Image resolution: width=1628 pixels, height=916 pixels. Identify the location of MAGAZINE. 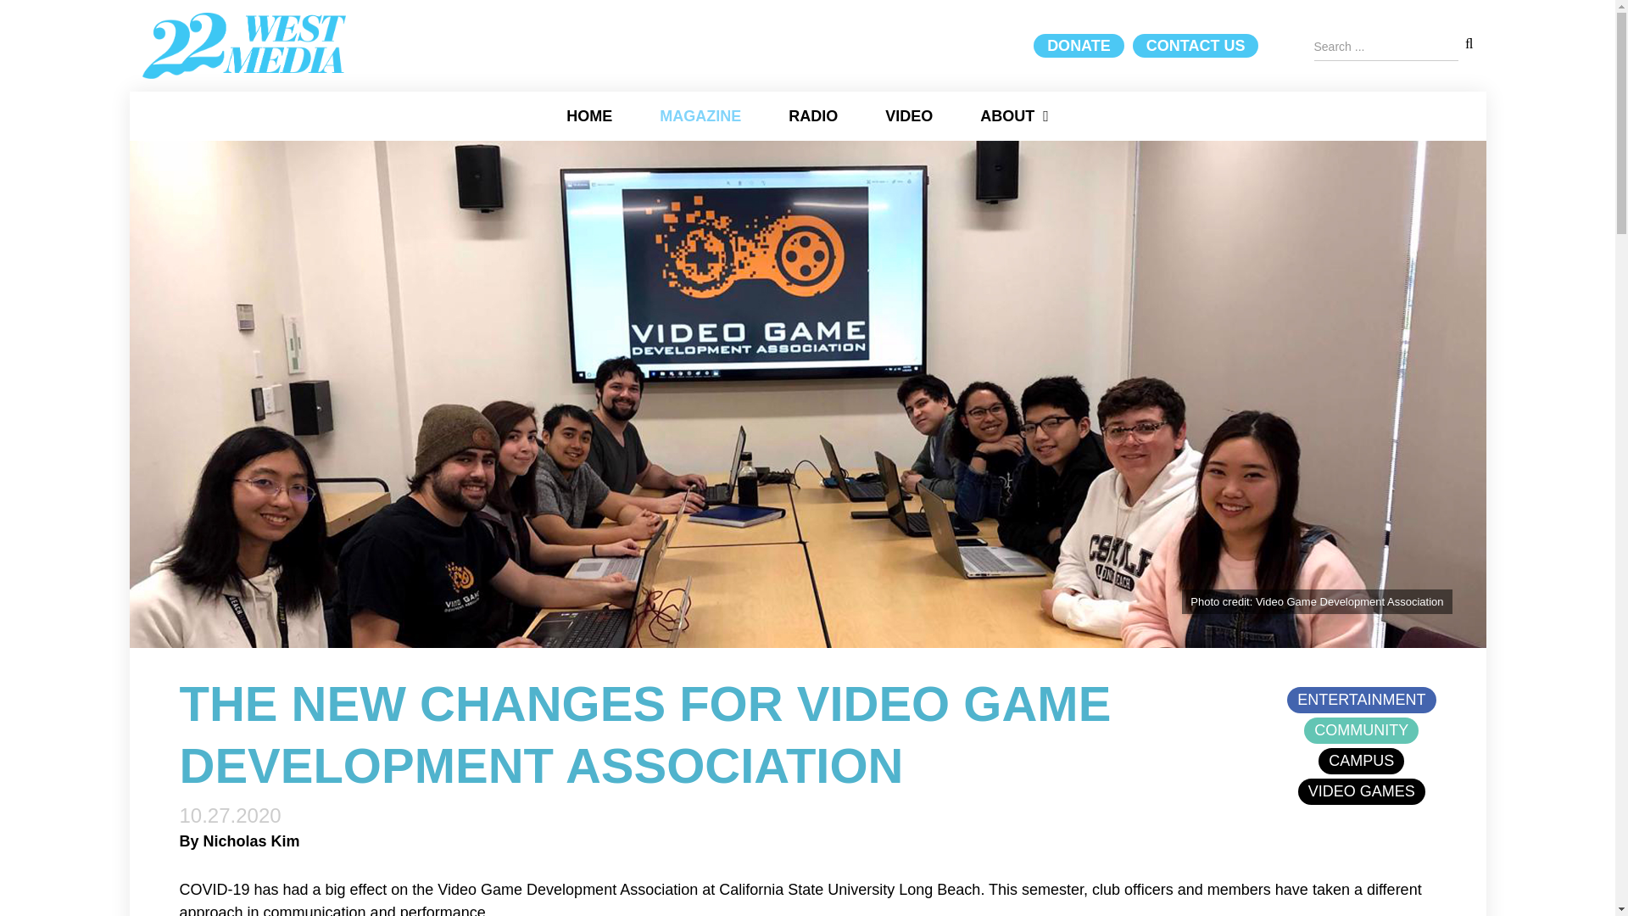
(700, 116).